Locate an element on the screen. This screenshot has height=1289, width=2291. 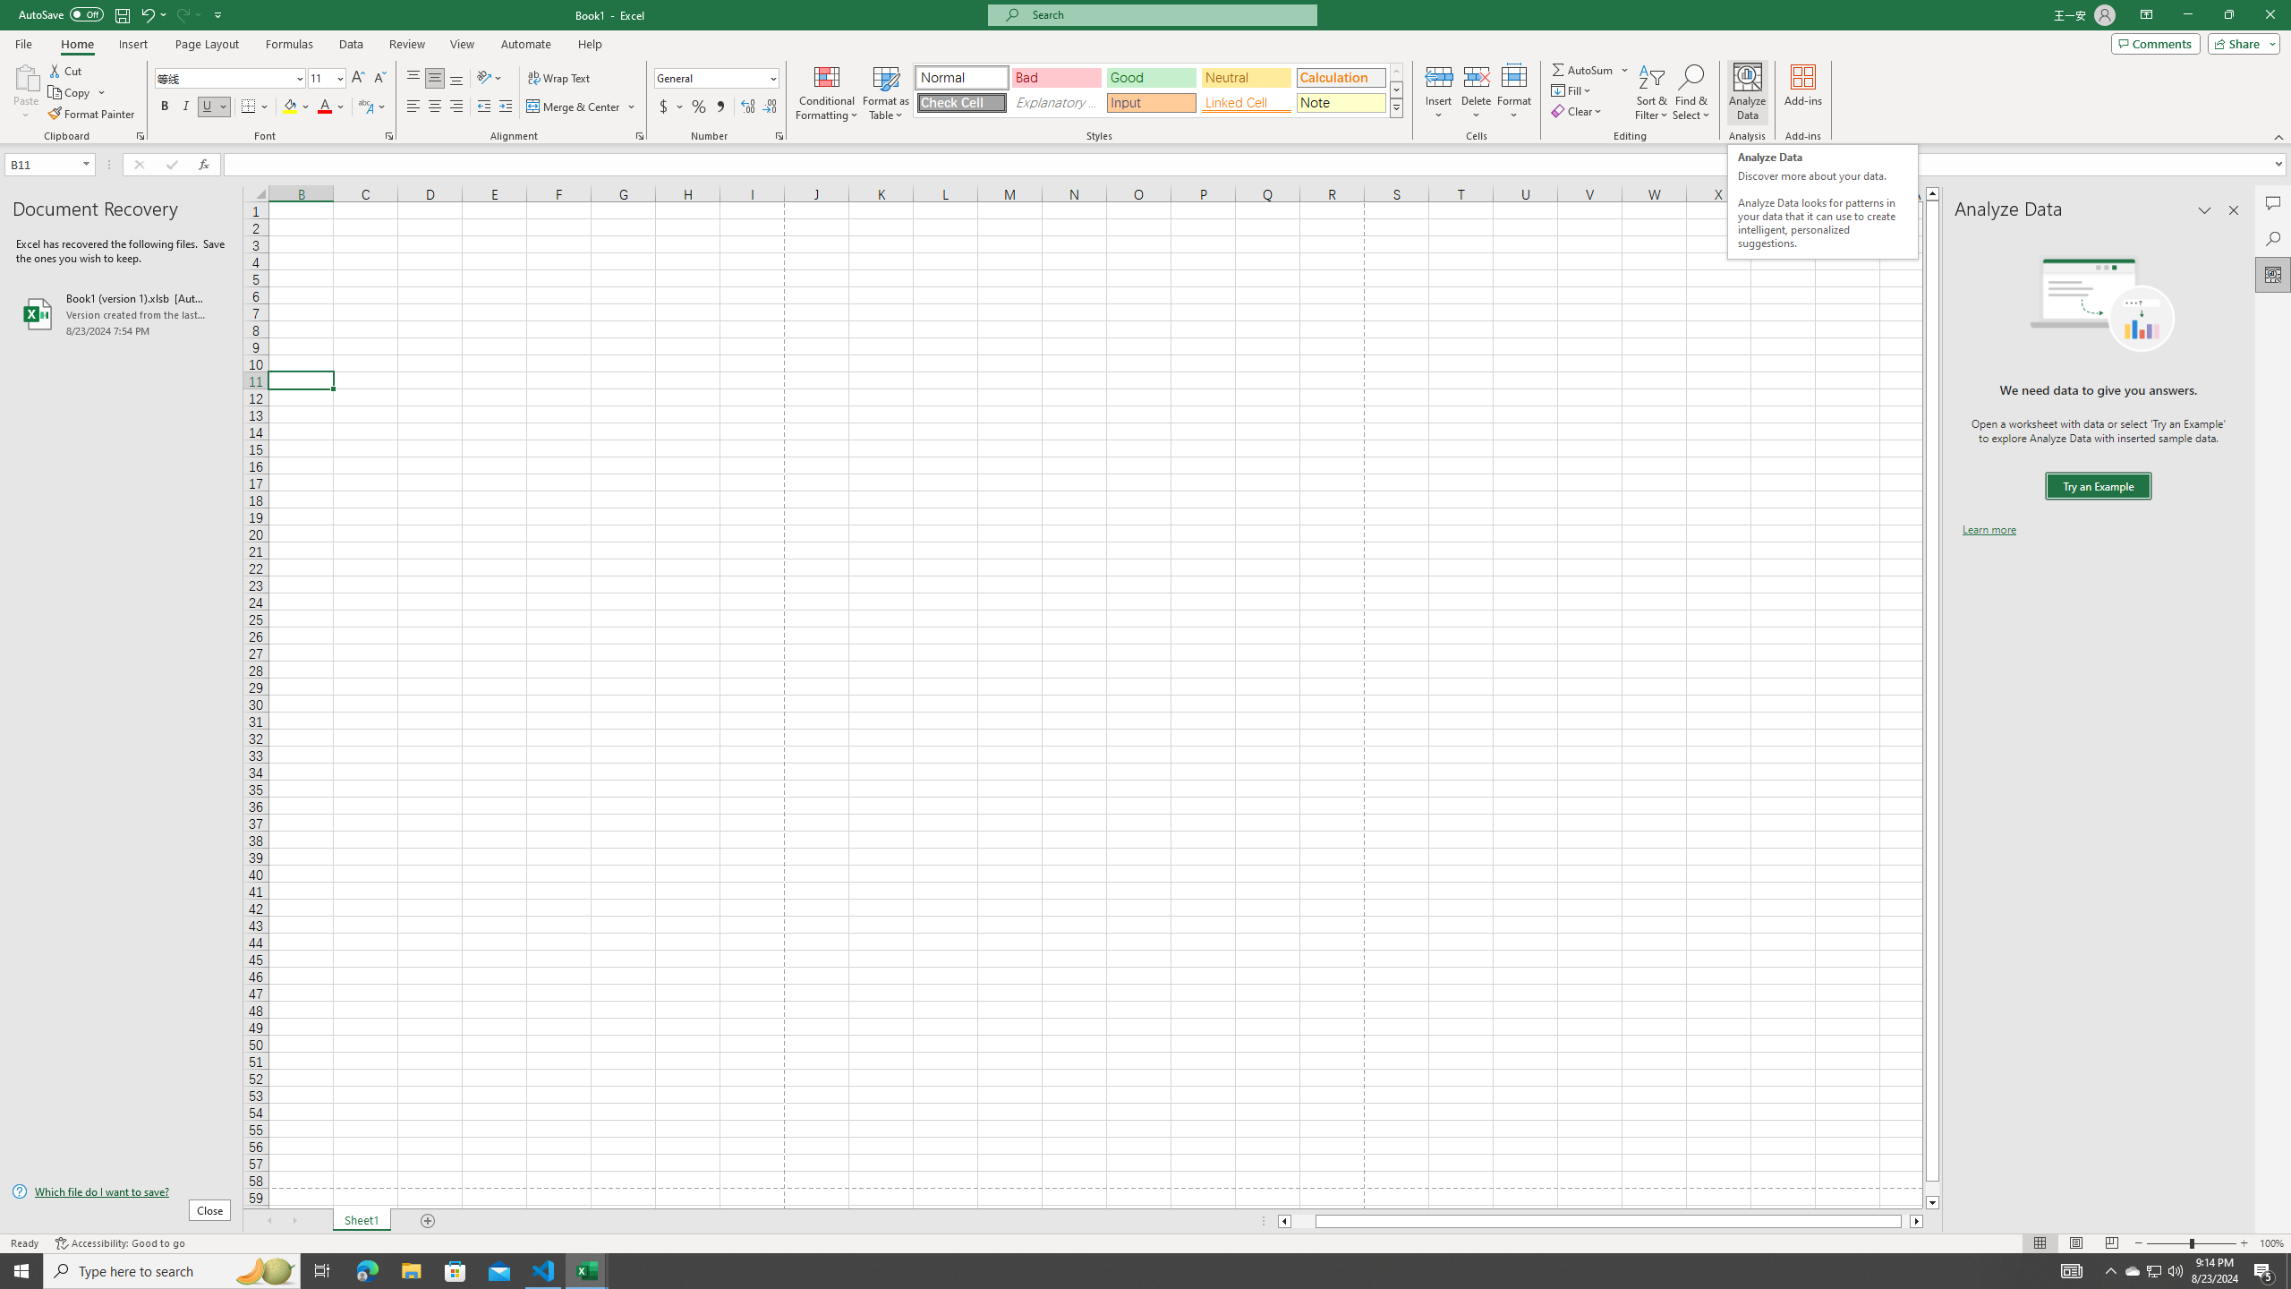
Show Phonetic Field is located at coordinates (365, 107).